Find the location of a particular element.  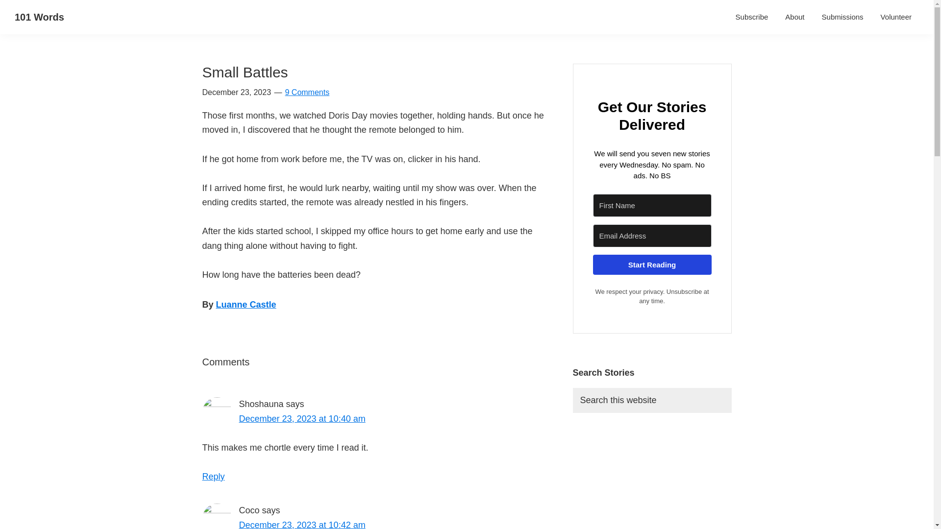

Subscribe is located at coordinates (752, 17).